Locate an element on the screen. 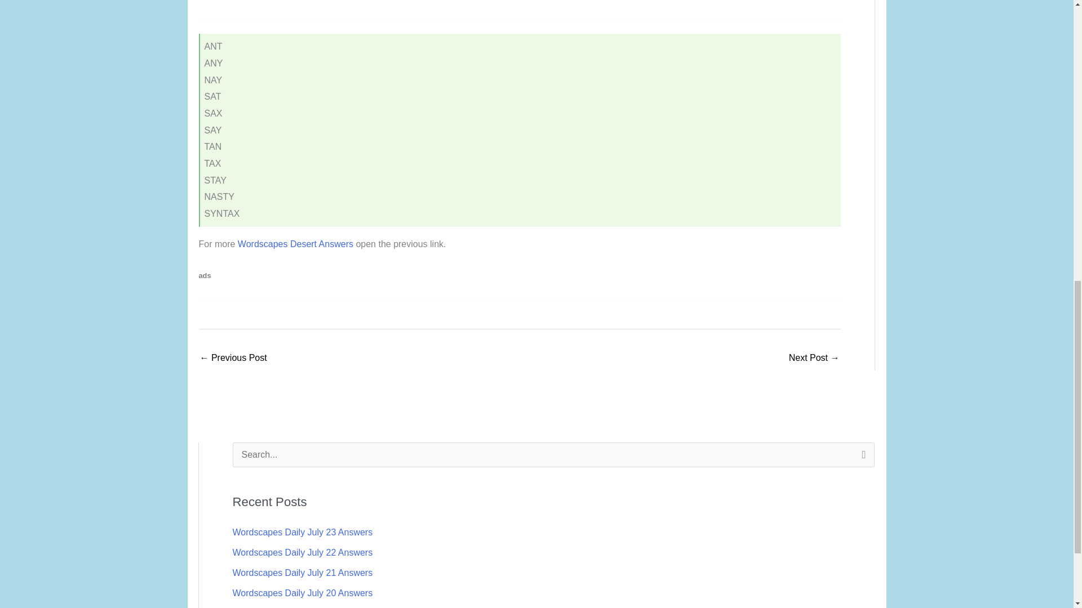 The width and height of the screenshot is (1082, 608). Search is located at coordinates (861, 458).